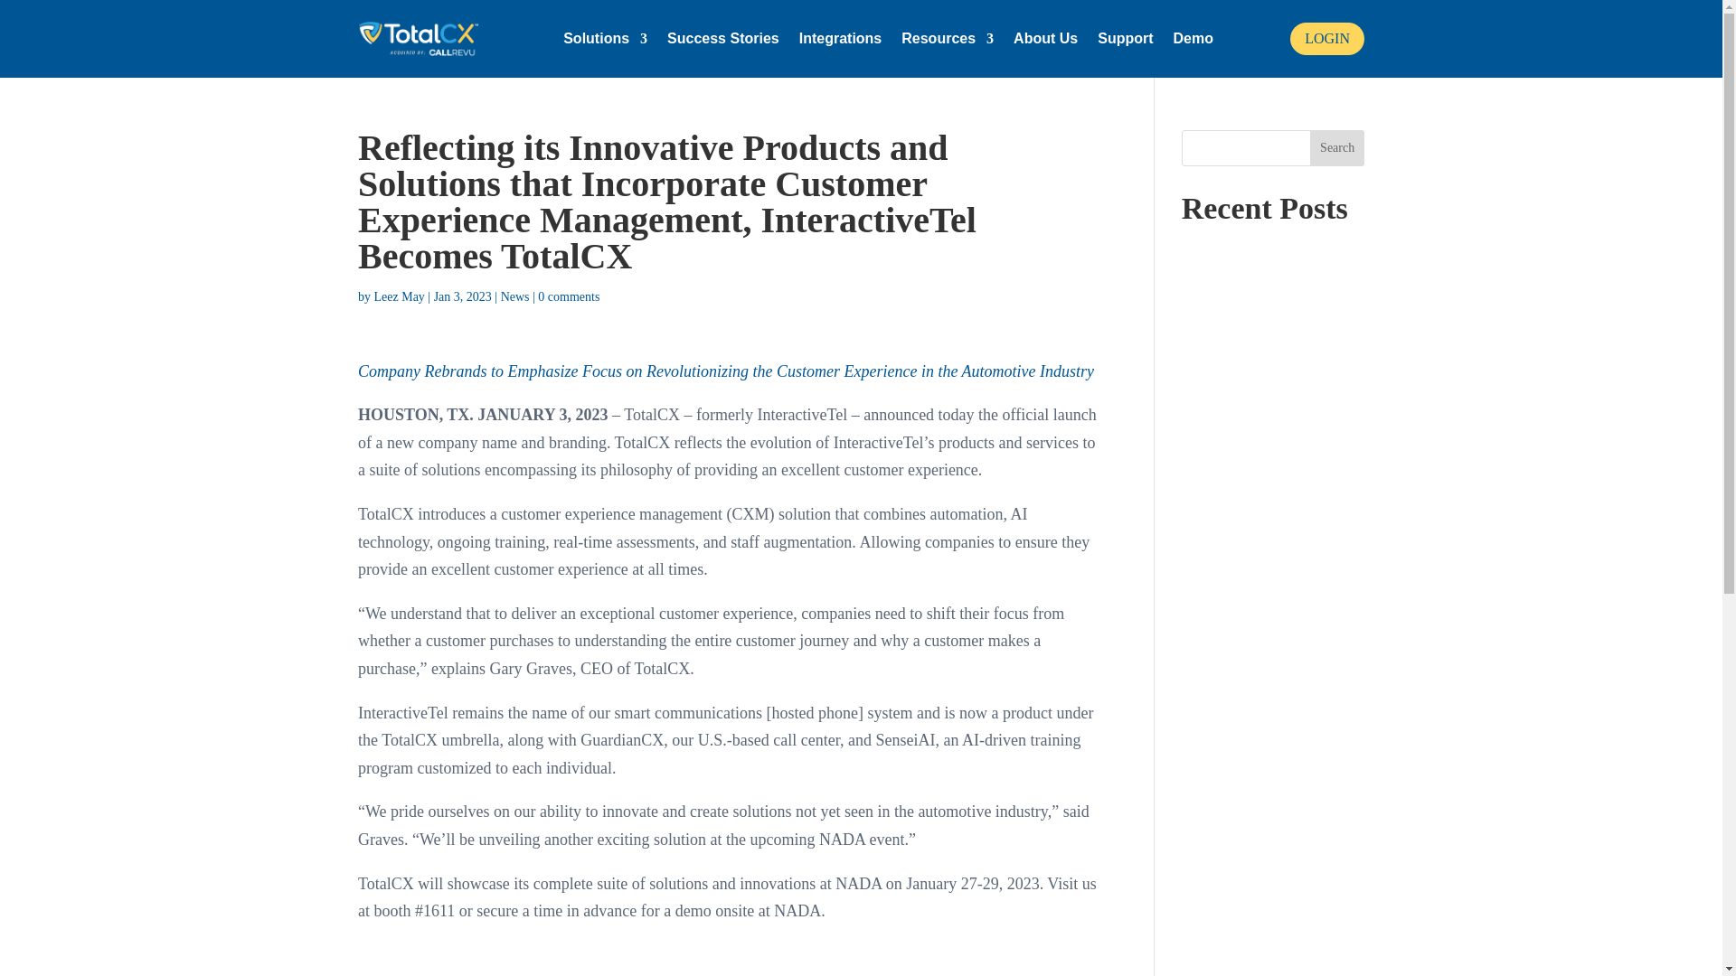 This screenshot has width=1736, height=976. I want to click on News, so click(515, 296).